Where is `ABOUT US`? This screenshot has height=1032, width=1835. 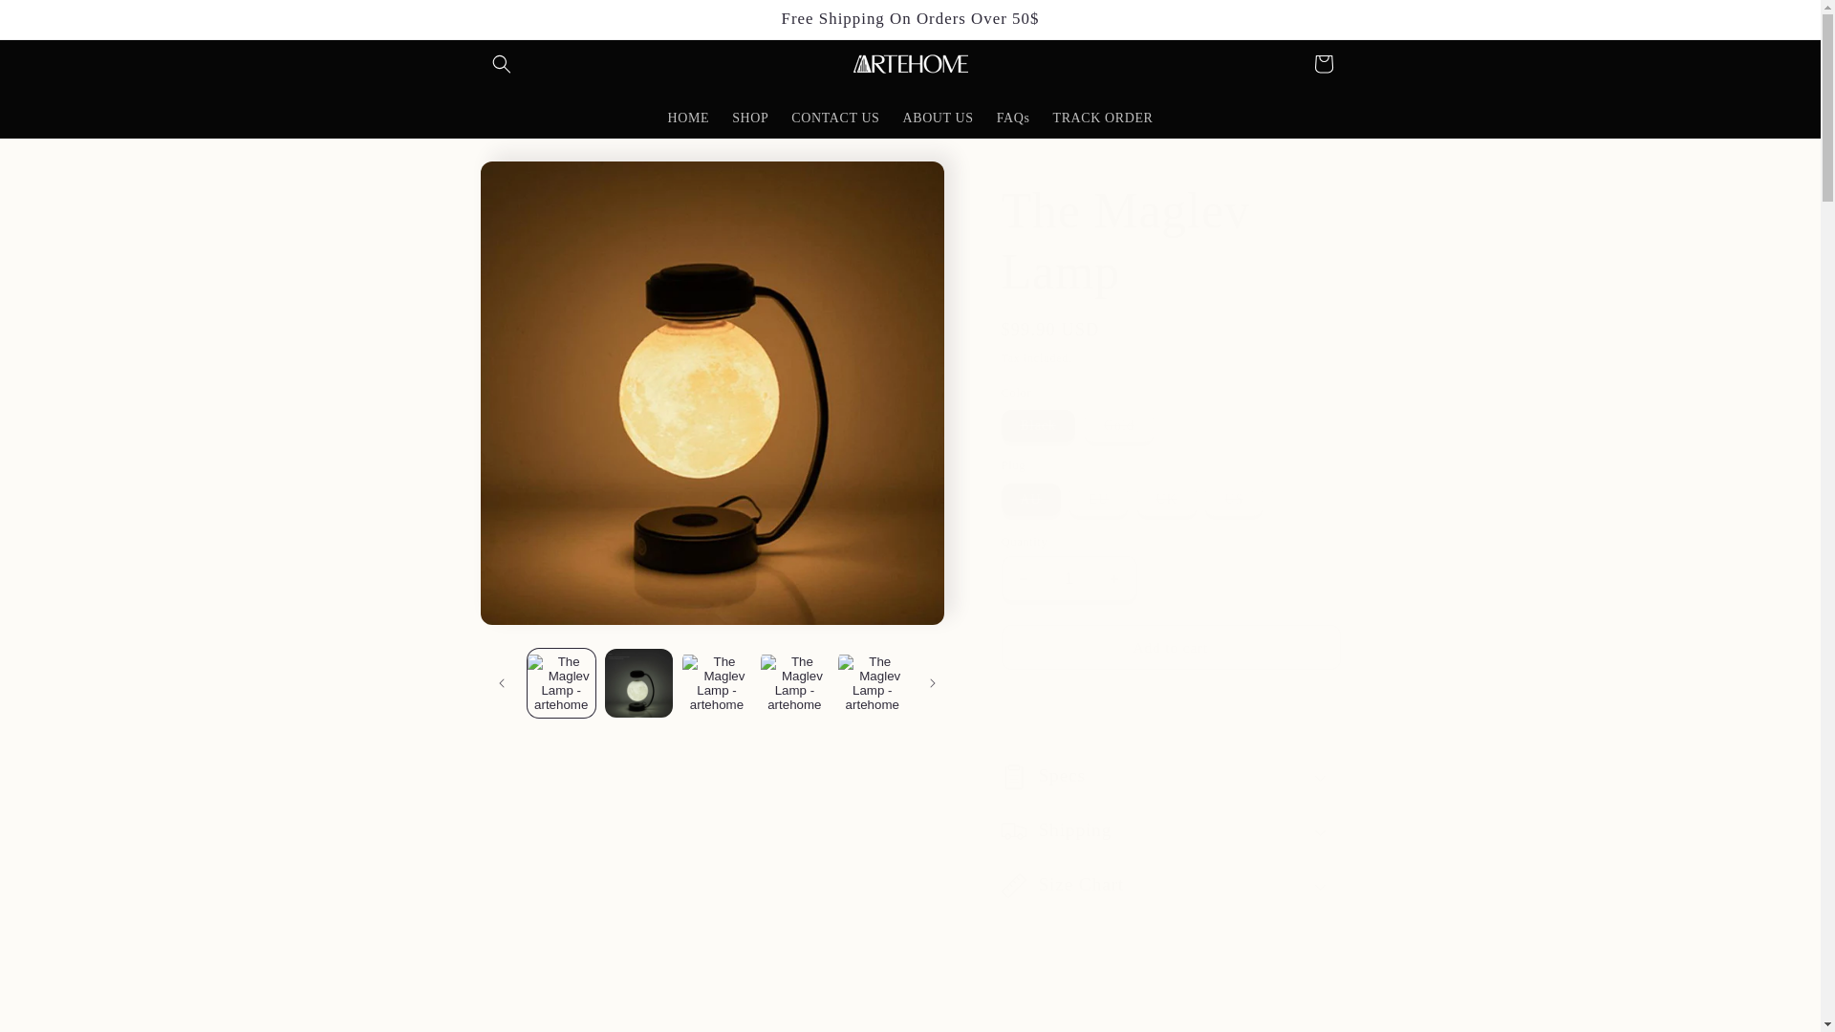
ABOUT US is located at coordinates (937, 118).